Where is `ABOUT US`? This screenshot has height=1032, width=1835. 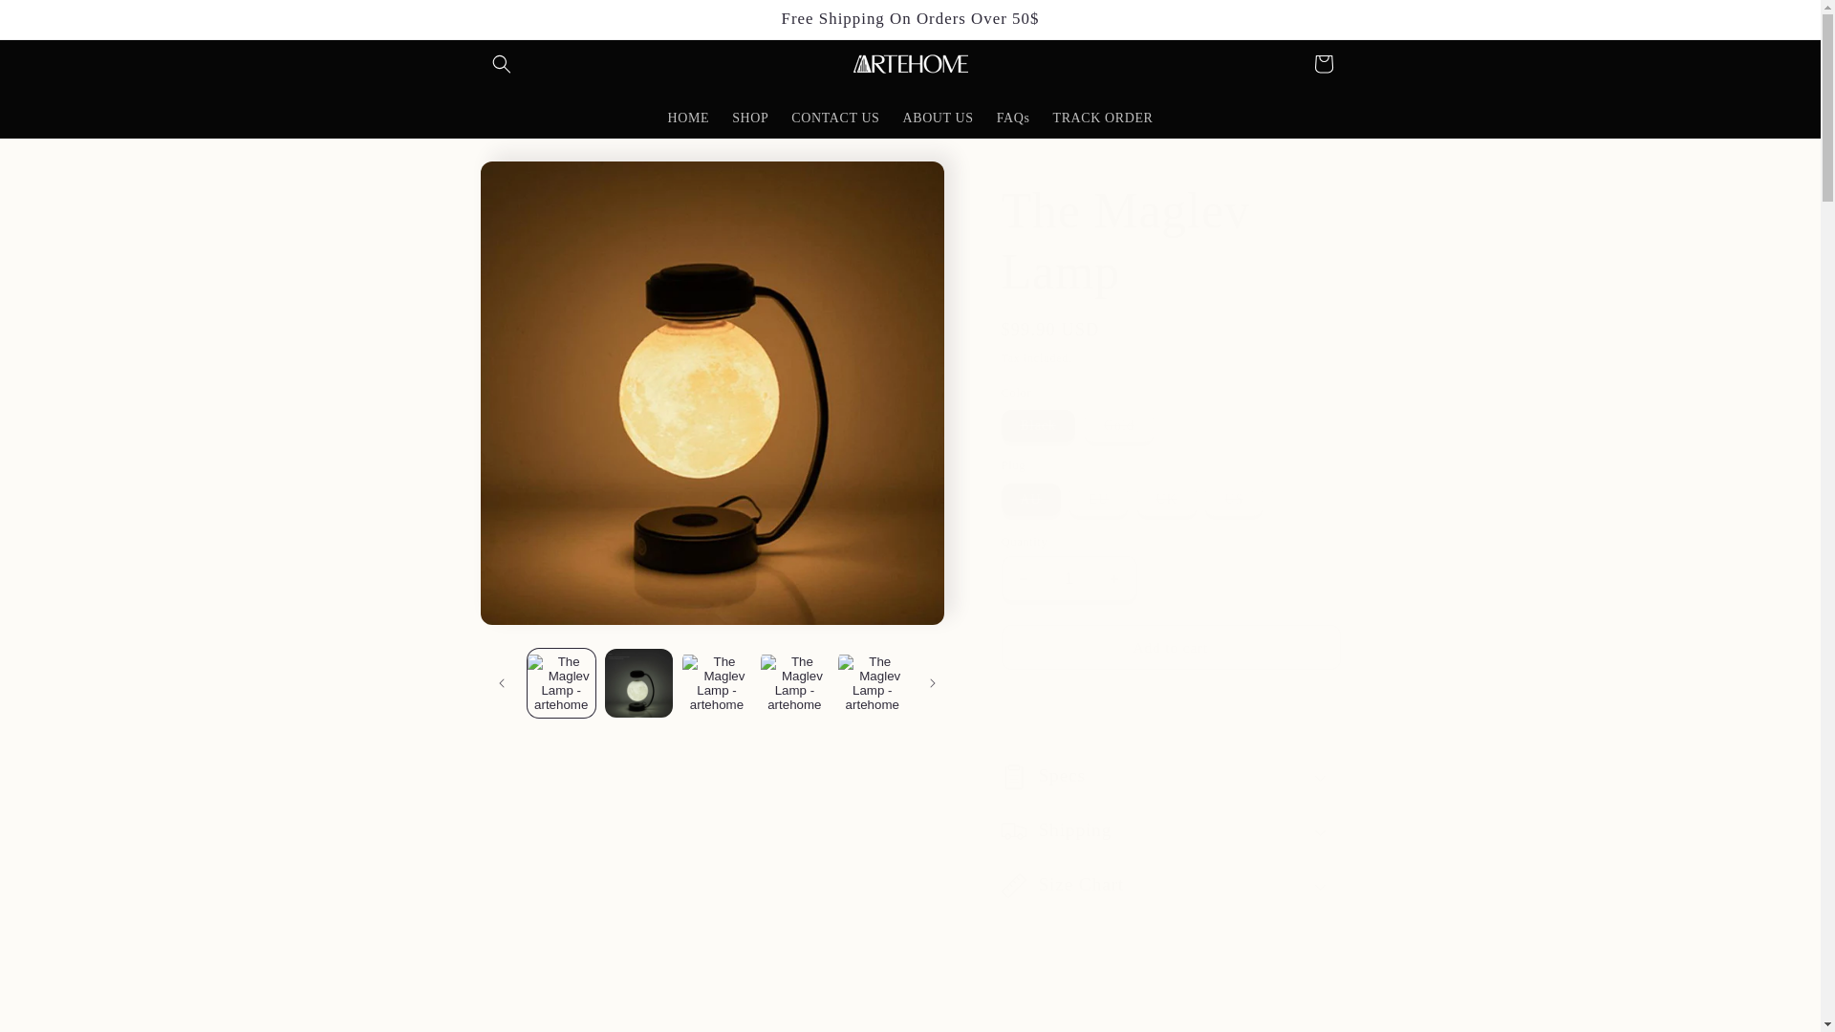
ABOUT US is located at coordinates (937, 118).